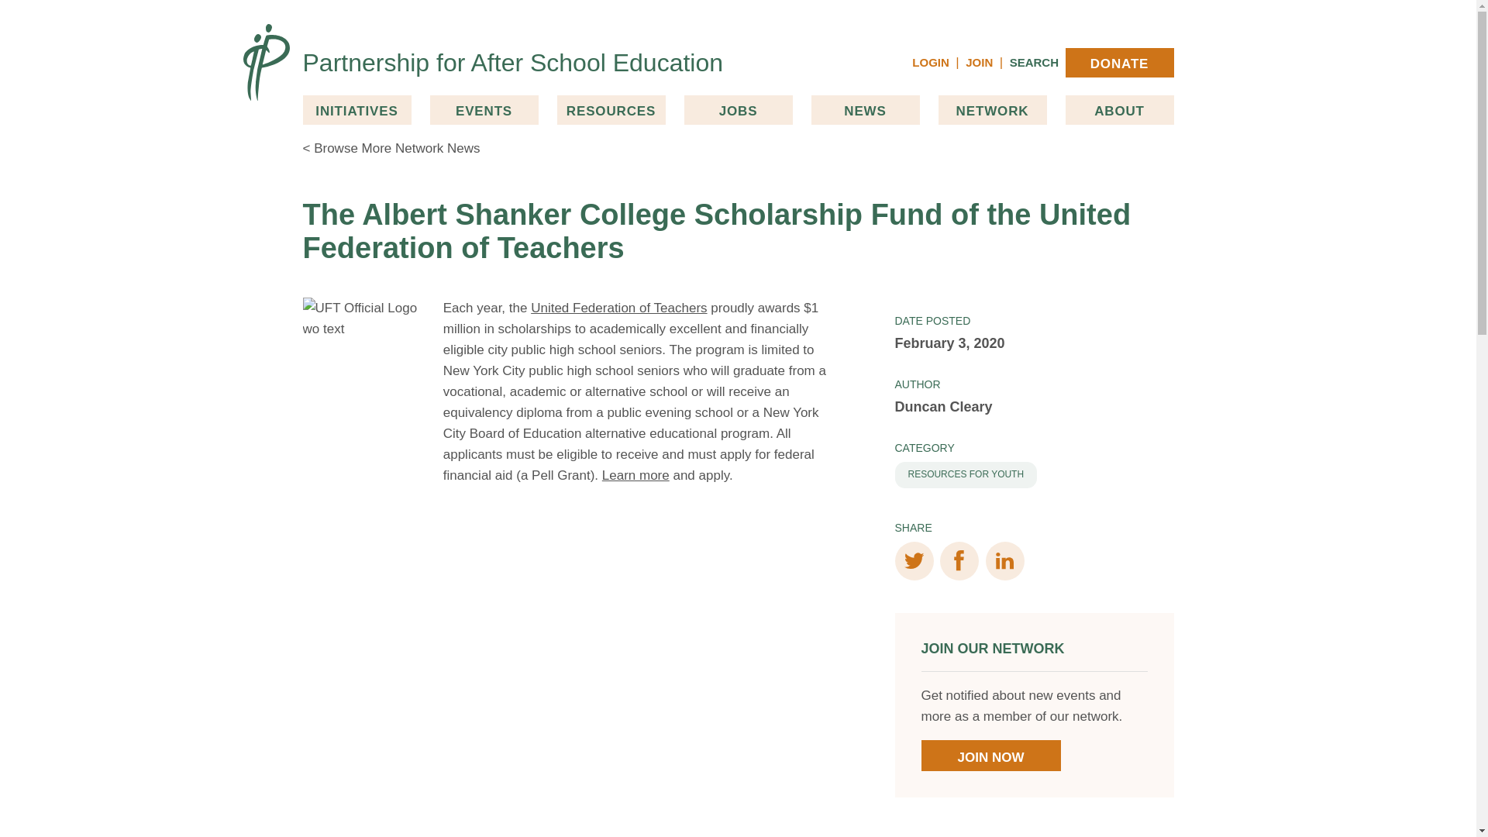 The width and height of the screenshot is (1488, 837). I want to click on LOGIN, so click(930, 62).